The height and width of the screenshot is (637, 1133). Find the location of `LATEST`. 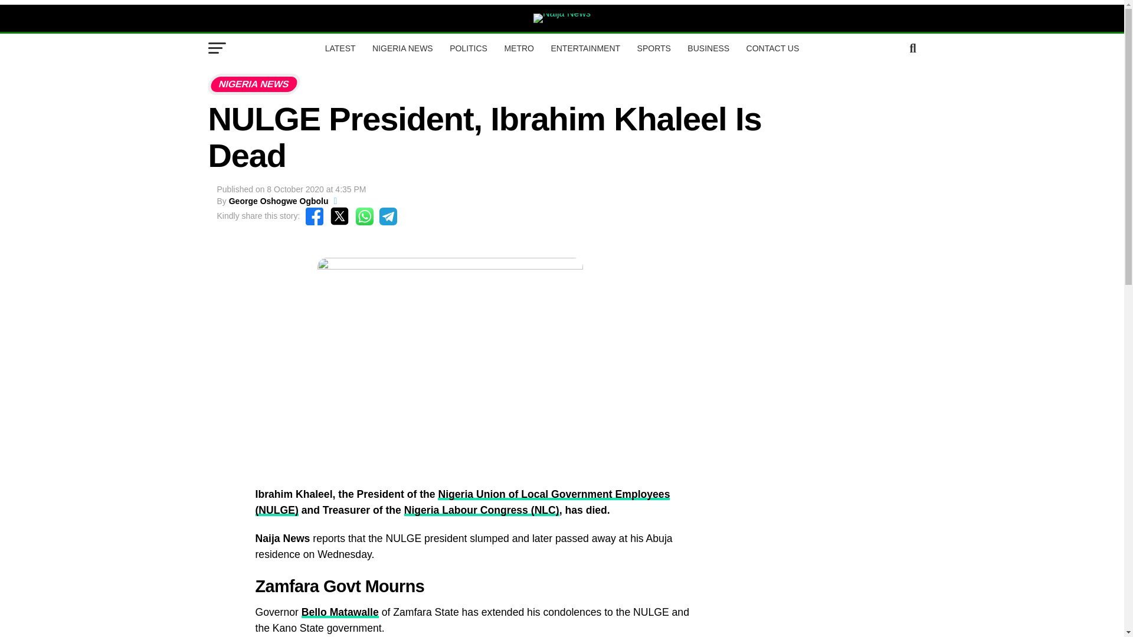

LATEST is located at coordinates (340, 48).